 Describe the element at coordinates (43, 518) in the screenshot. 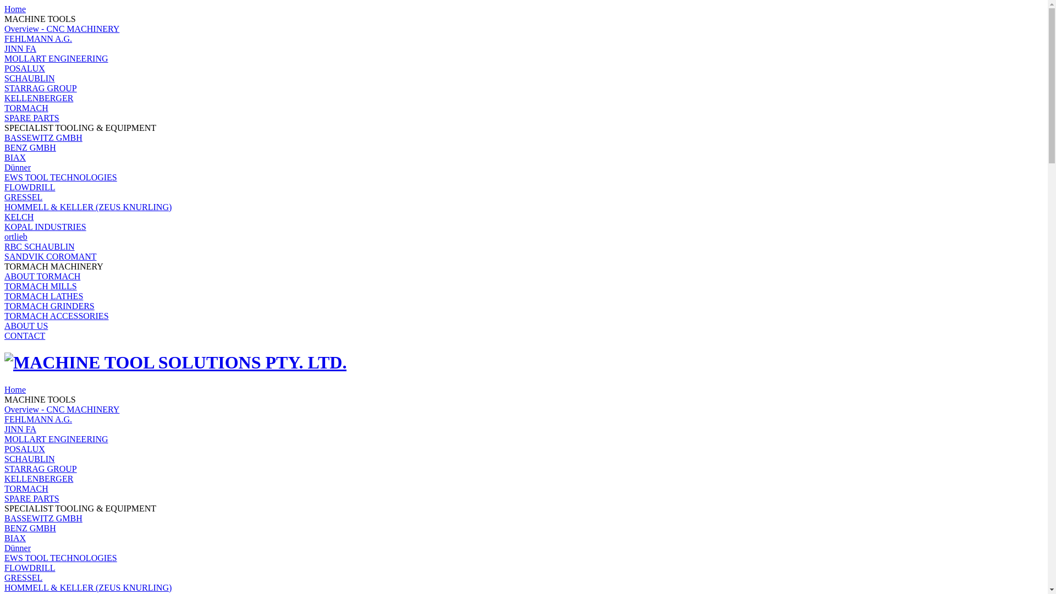

I see `BASSEWITZ GMBH` at that location.